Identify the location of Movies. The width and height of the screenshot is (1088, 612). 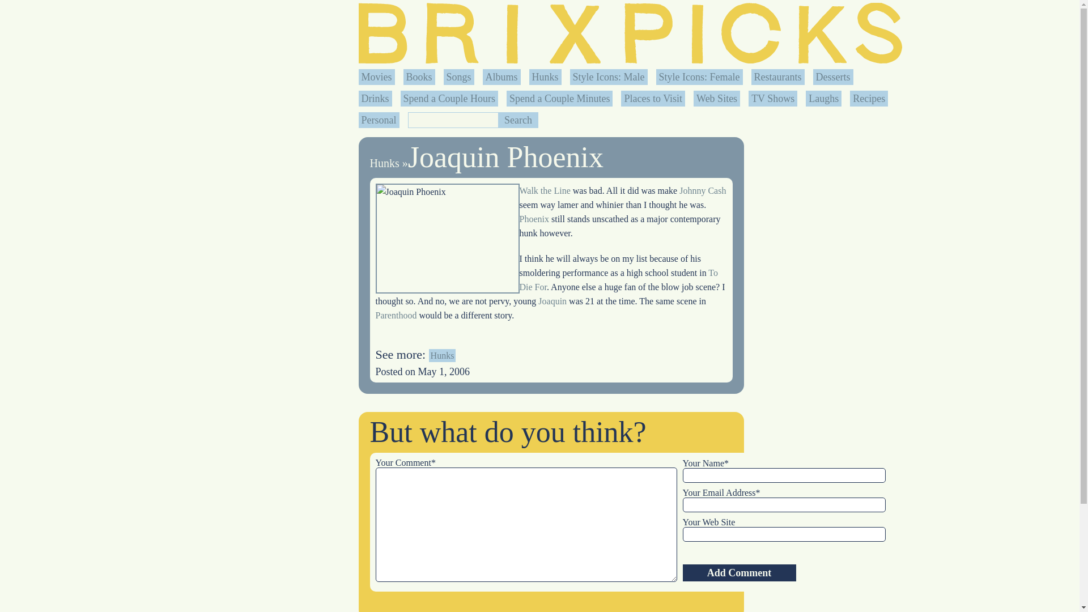
(376, 77).